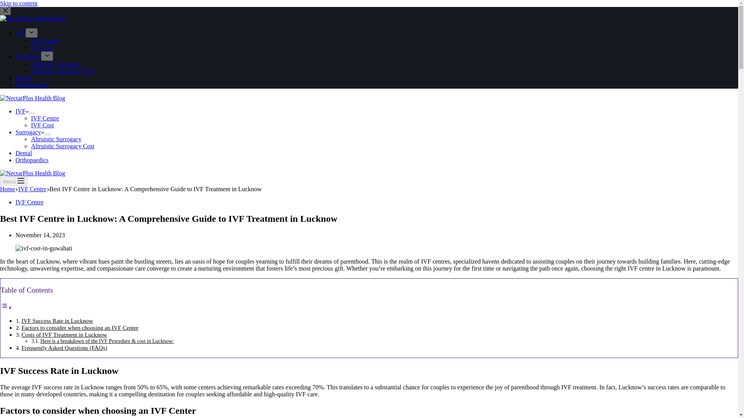  I want to click on Factors to consider when choosing an IVF Center, so click(80, 327).